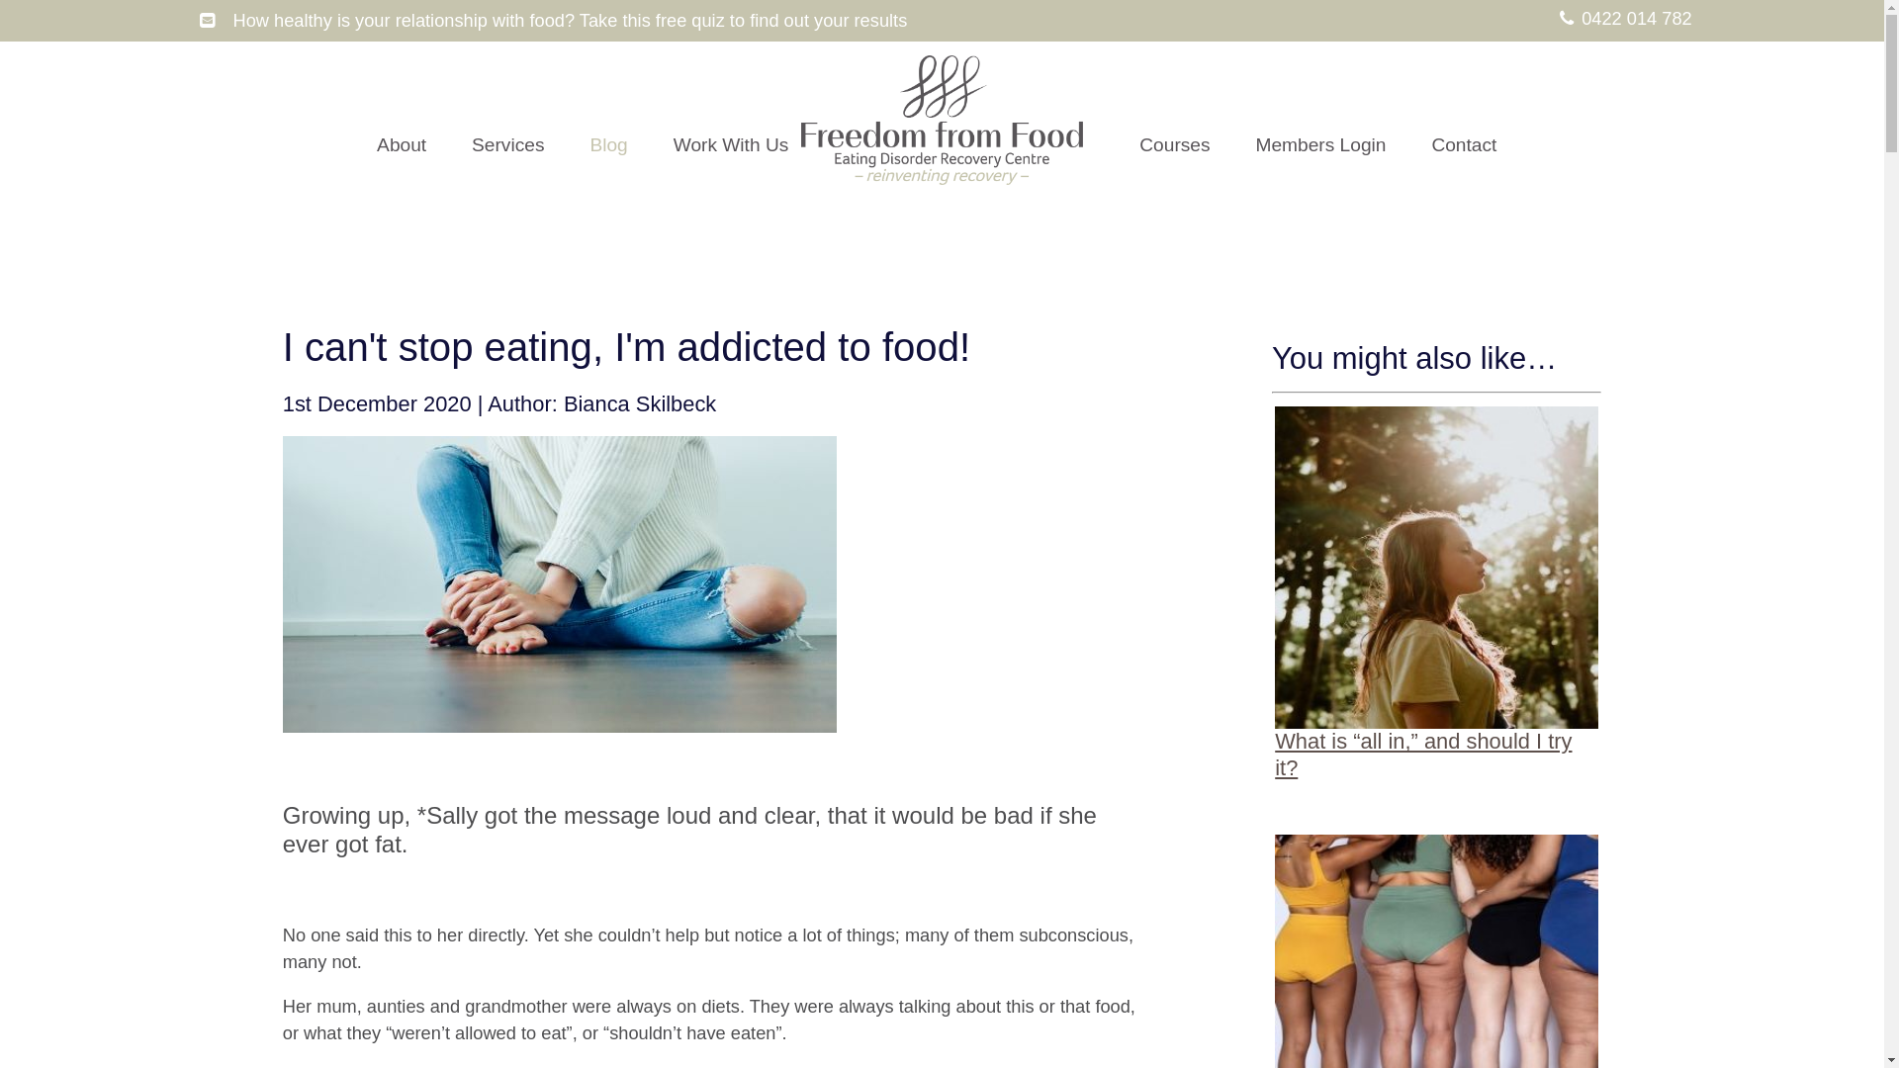  I want to click on Work With Us, so click(732, 146).